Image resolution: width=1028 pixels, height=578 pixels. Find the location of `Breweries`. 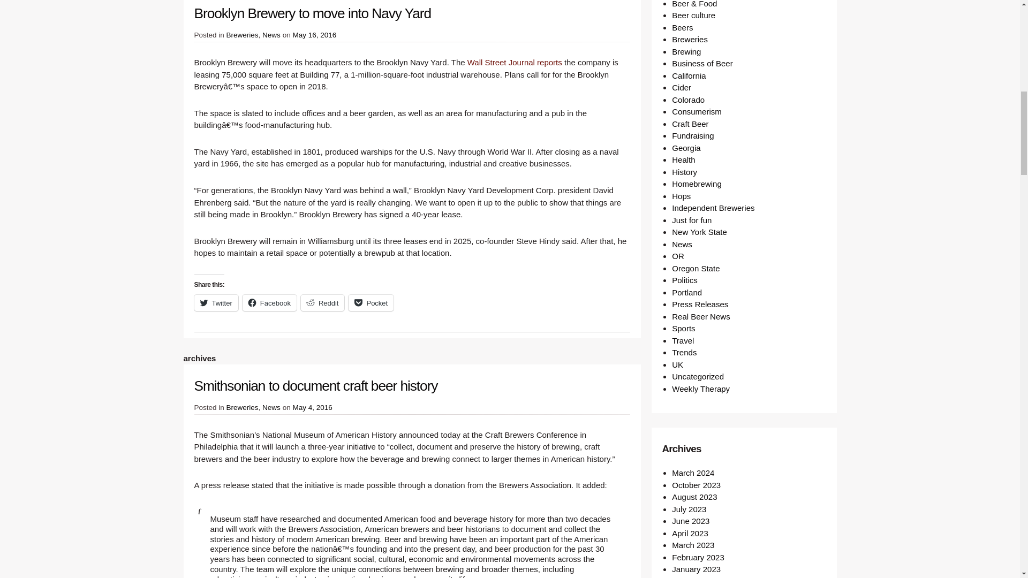

Breweries is located at coordinates (242, 407).